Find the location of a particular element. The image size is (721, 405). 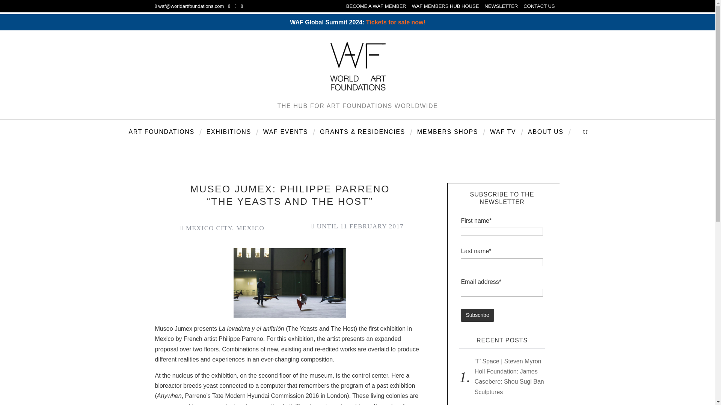

WAF EVENTS is located at coordinates (285, 137).